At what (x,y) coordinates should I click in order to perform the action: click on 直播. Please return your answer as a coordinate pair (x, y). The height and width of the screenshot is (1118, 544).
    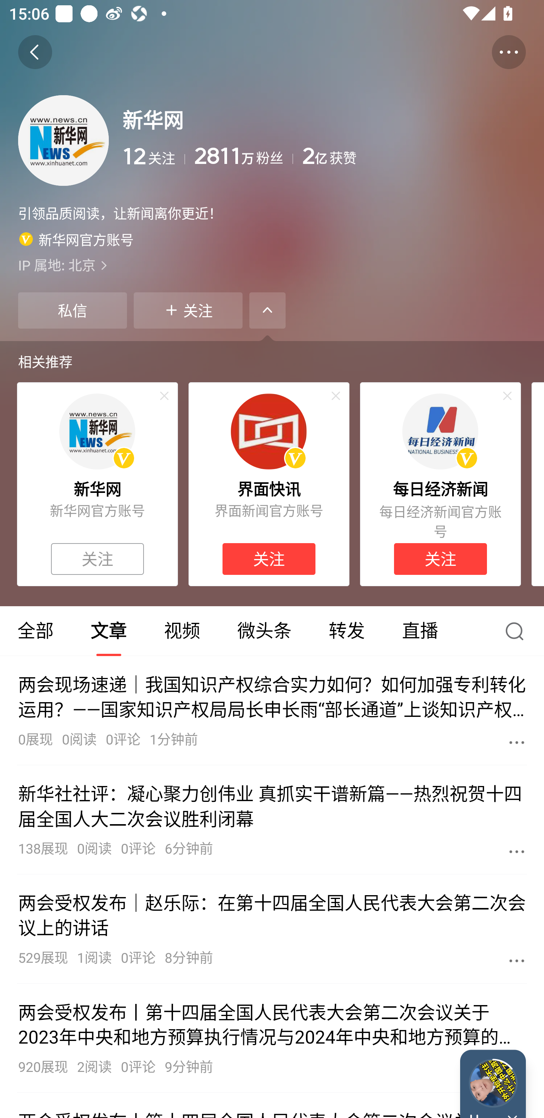
    Looking at the image, I should click on (420, 631).